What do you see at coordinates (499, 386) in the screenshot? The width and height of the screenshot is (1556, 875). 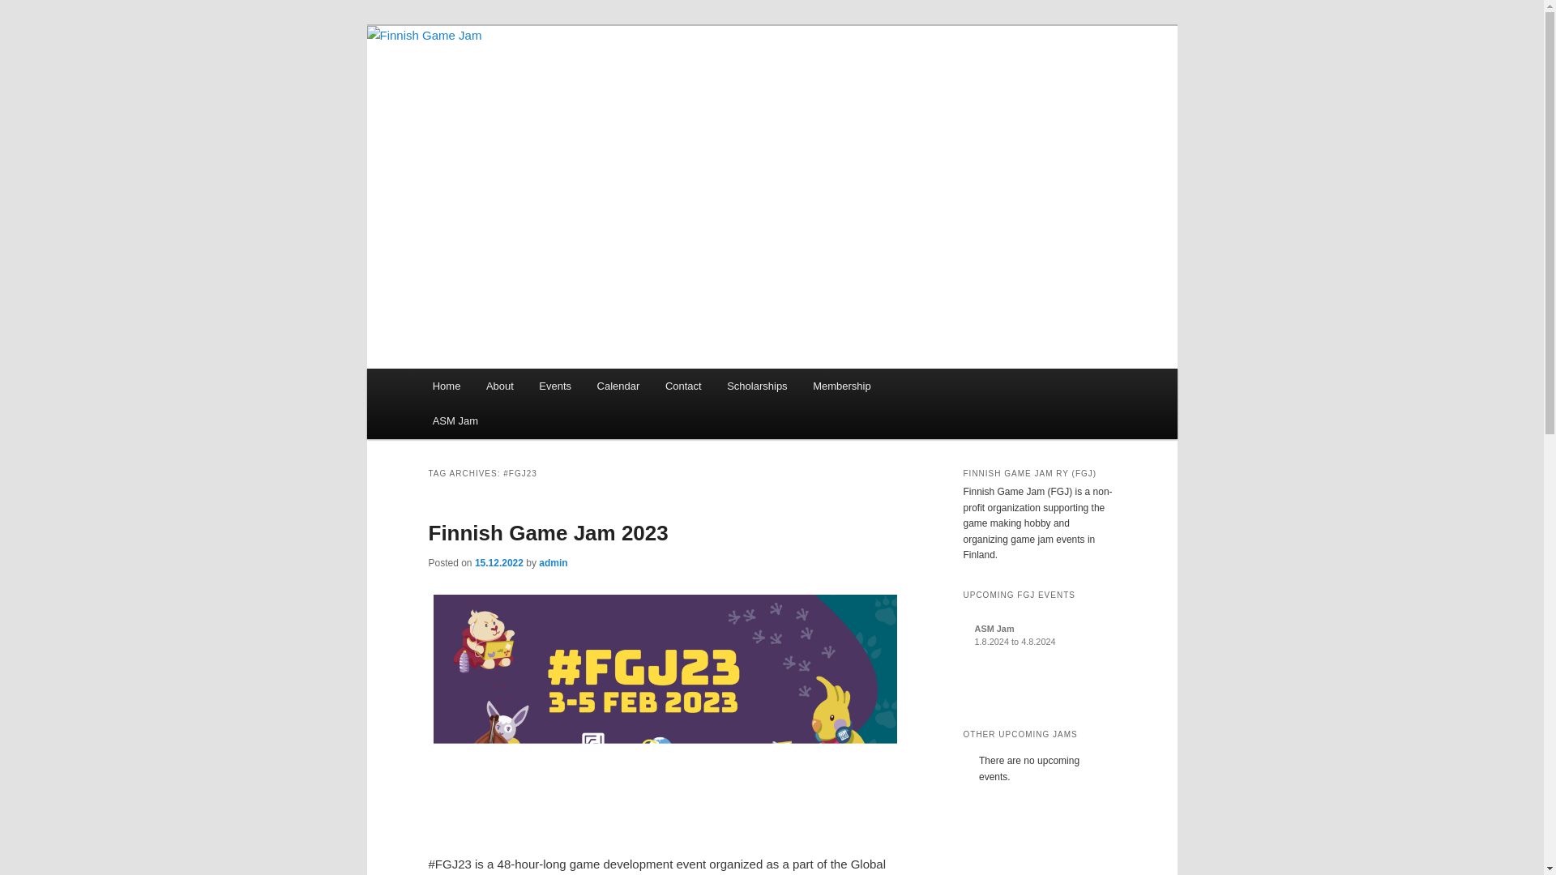 I see `About` at bounding box center [499, 386].